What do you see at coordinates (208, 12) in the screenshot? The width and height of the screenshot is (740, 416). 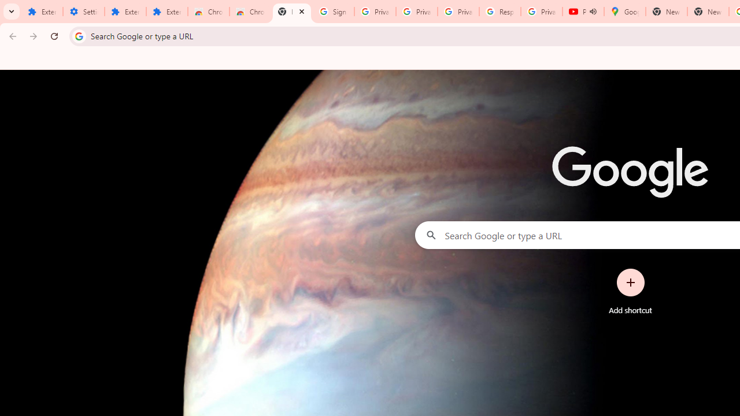 I see `Chrome Web Store` at bounding box center [208, 12].